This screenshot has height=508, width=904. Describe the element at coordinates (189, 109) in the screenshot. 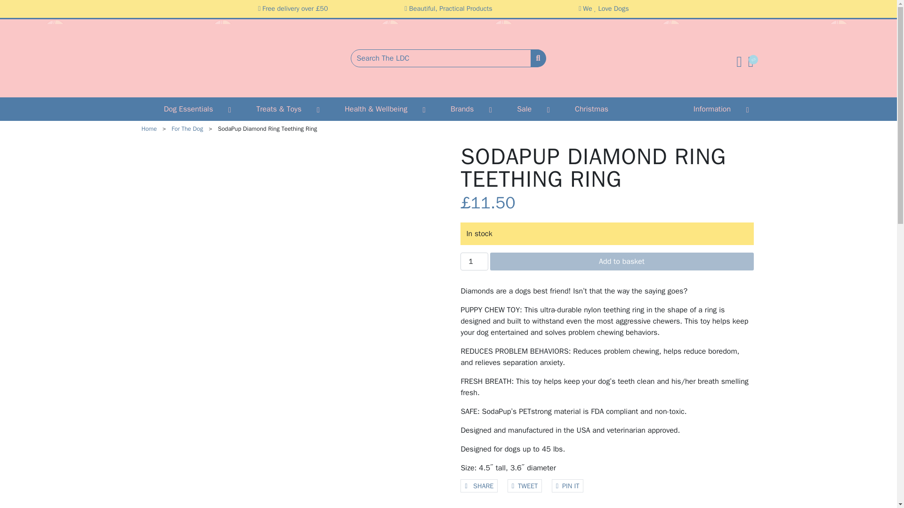

I see `Dog Essentials` at that location.